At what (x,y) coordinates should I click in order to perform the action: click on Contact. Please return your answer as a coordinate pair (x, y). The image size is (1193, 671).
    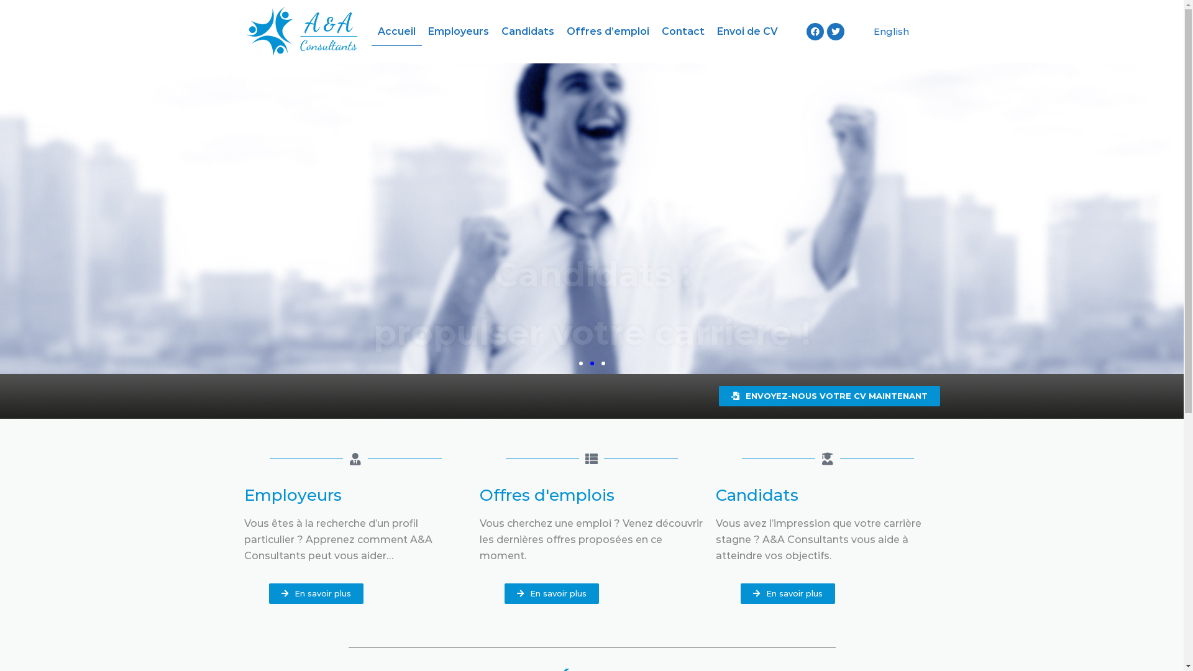
    Looking at the image, I should click on (683, 32).